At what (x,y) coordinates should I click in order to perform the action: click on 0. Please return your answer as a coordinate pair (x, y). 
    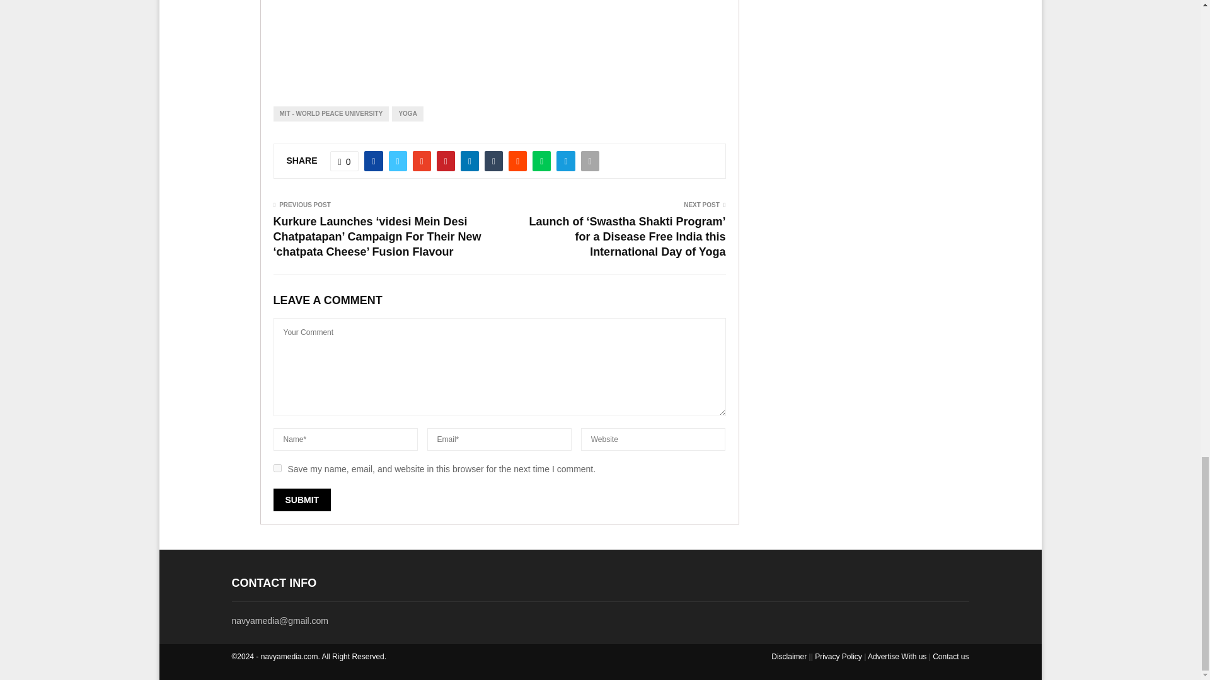
    Looking at the image, I should click on (345, 161).